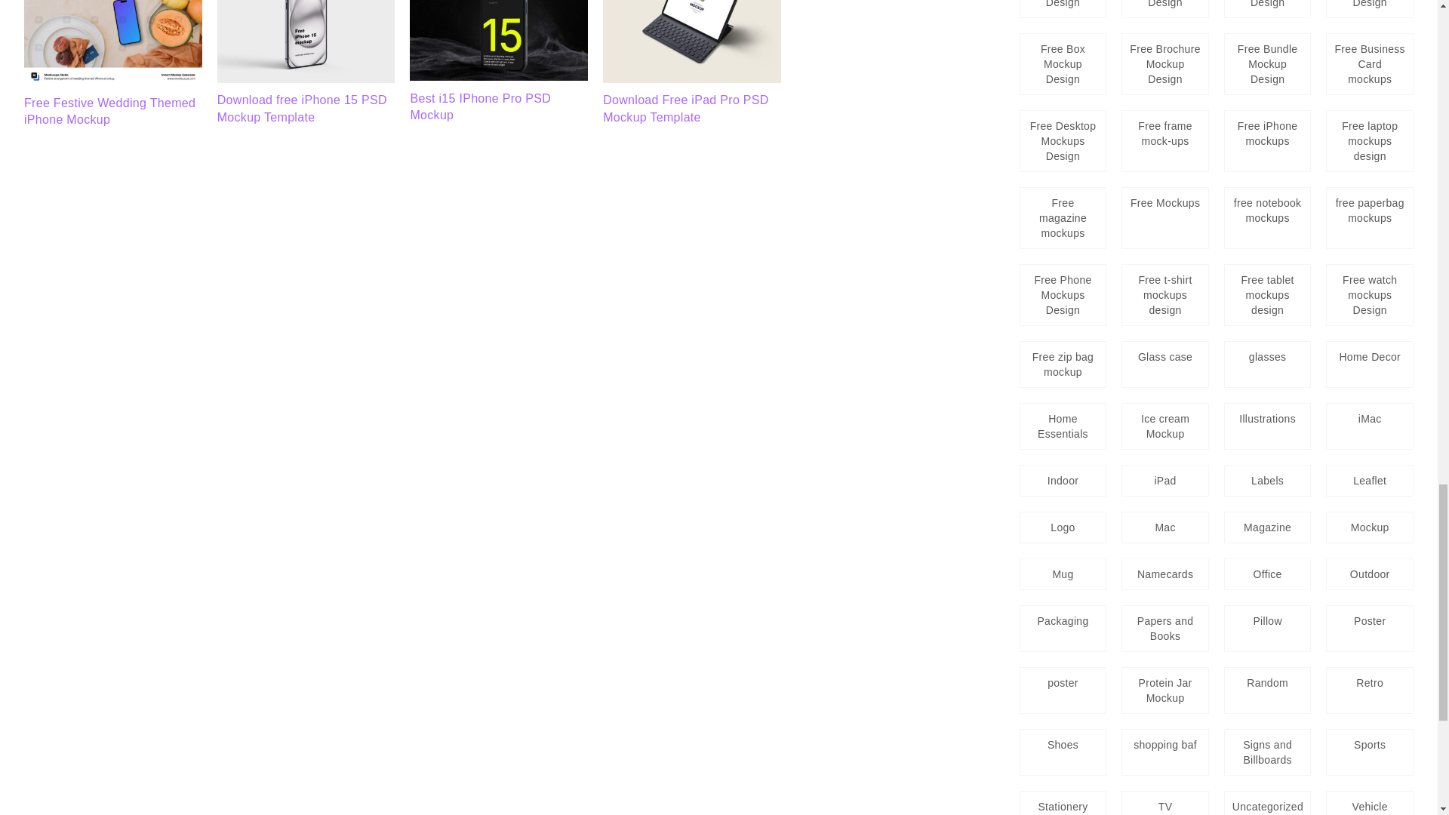 This screenshot has height=815, width=1449. Describe the element at coordinates (302, 109) in the screenshot. I see `Download free iPhone 15 PSD Mockup Template` at that location.